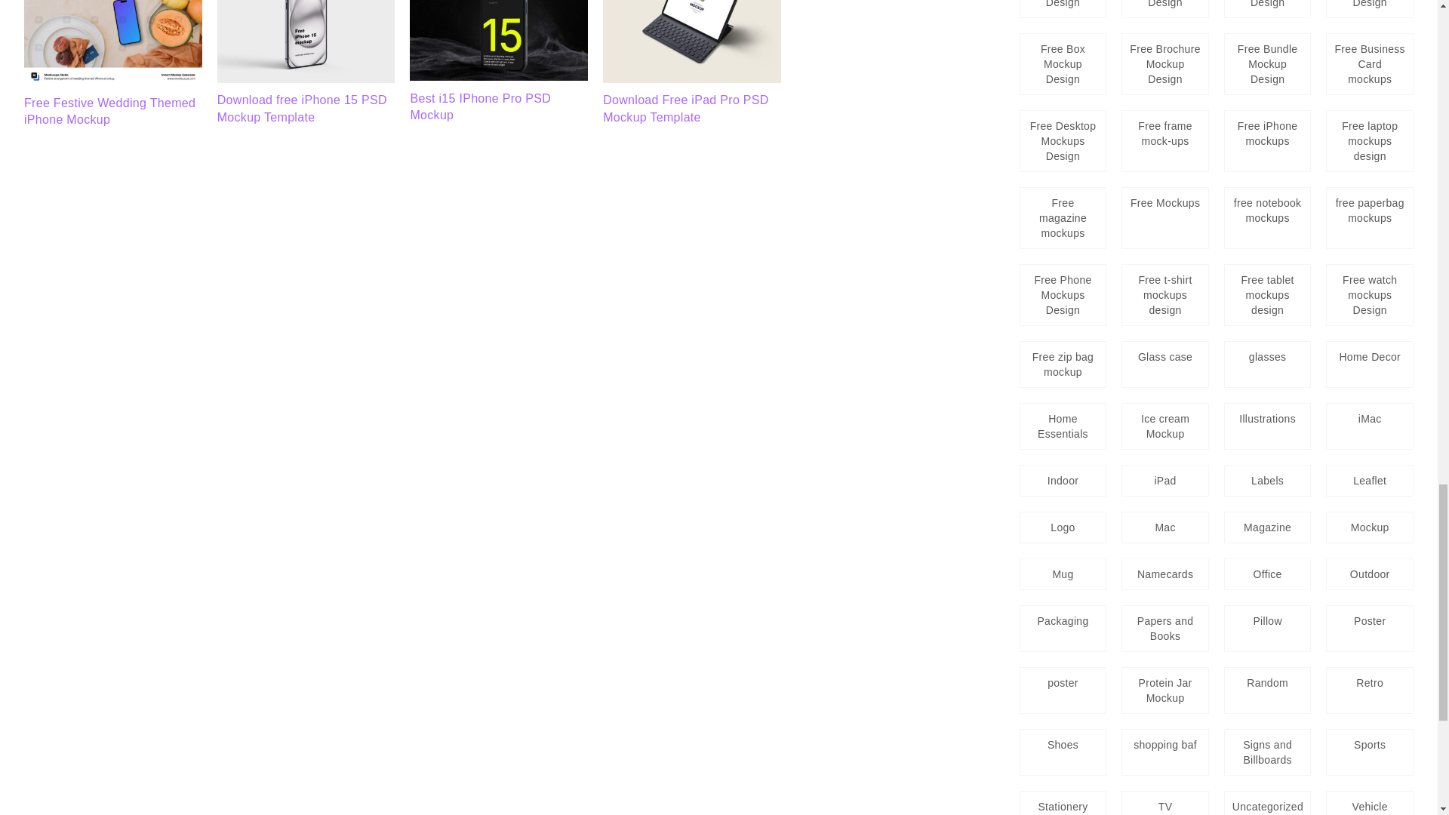 This screenshot has height=815, width=1449. Describe the element at coordinates (302, 109) in the screenshot. I see `Download free iPhone 15 PSD Mockup Template` at that location.